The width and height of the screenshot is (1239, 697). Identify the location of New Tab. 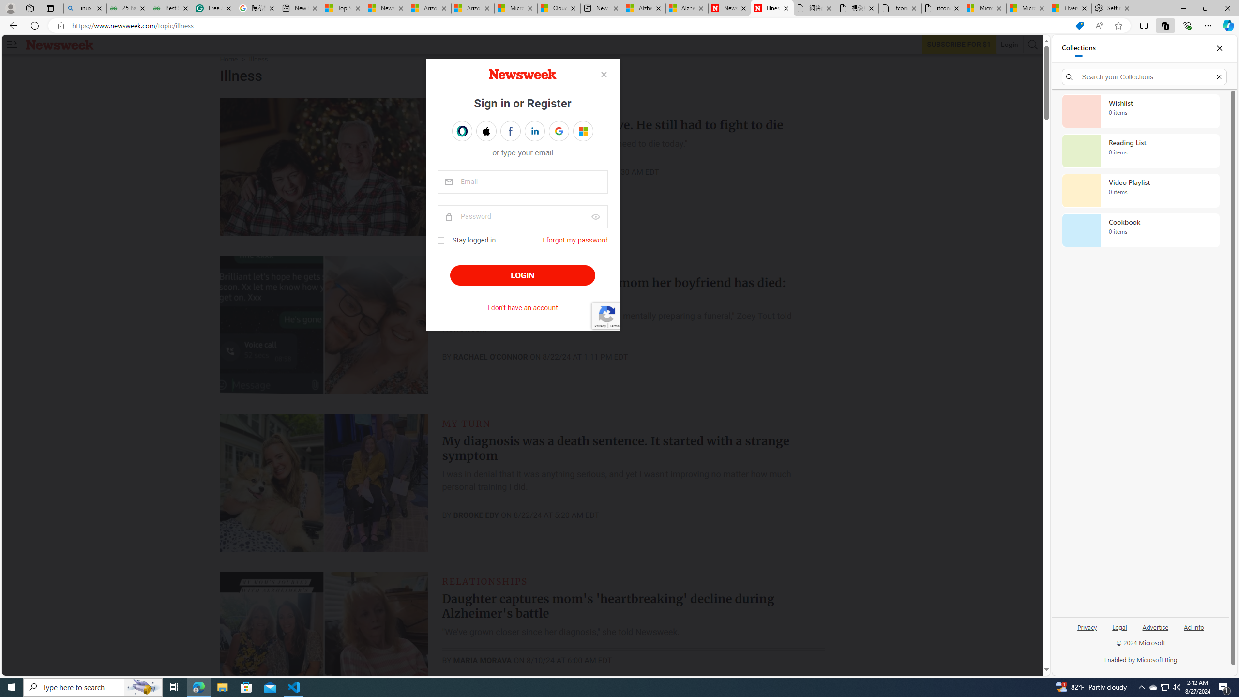
(1145, 8).